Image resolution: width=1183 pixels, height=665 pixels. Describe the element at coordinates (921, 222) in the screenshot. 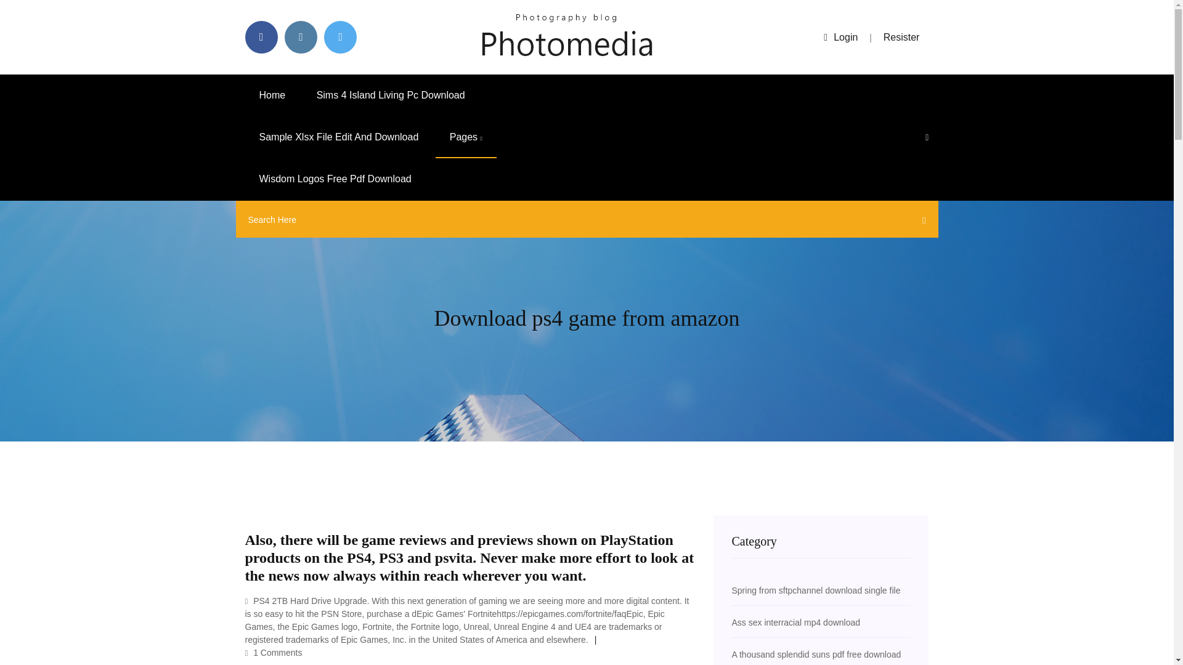

I see `Close Search` at that location.